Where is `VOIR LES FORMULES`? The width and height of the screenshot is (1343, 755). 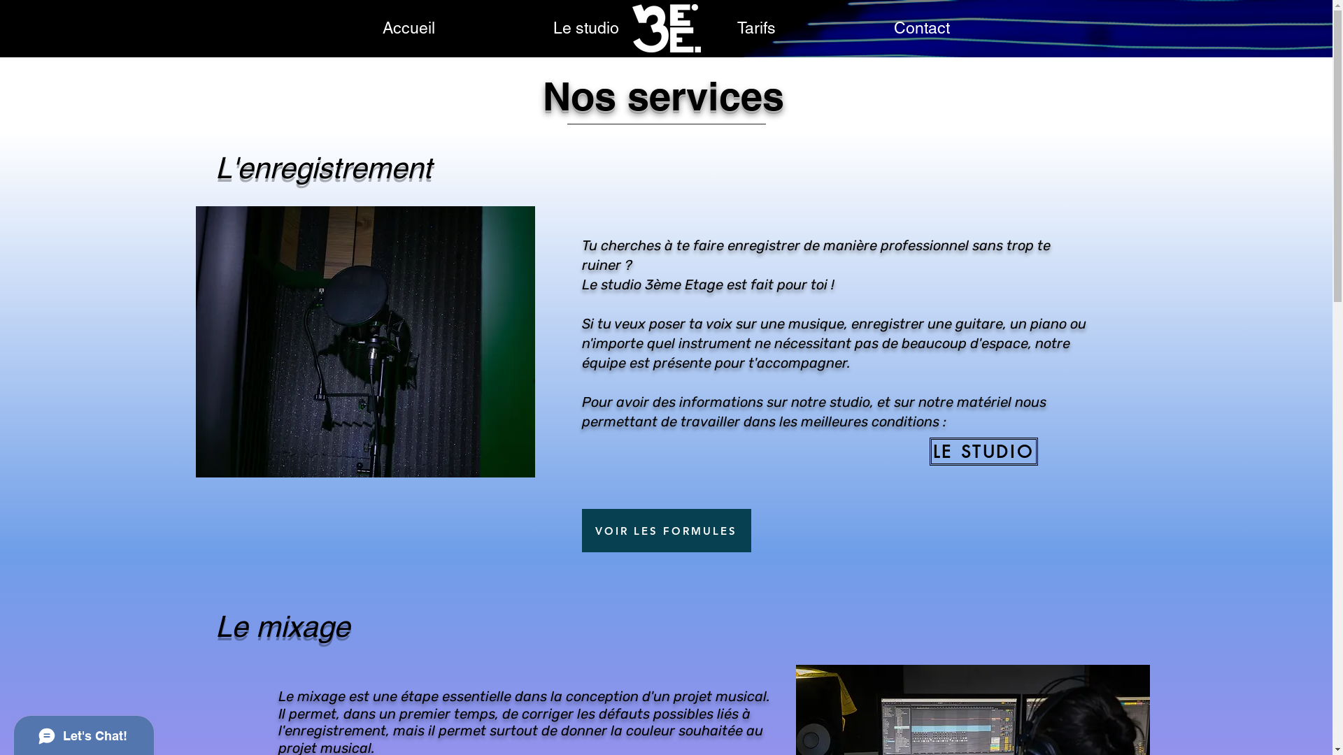
VOIR LES FORMULES is located at coordinates (667, 531).